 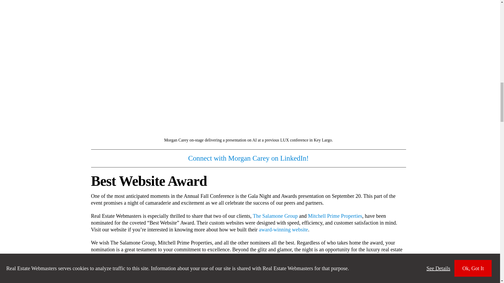 I want to click on award-winning website, so click(x=283, y=230).